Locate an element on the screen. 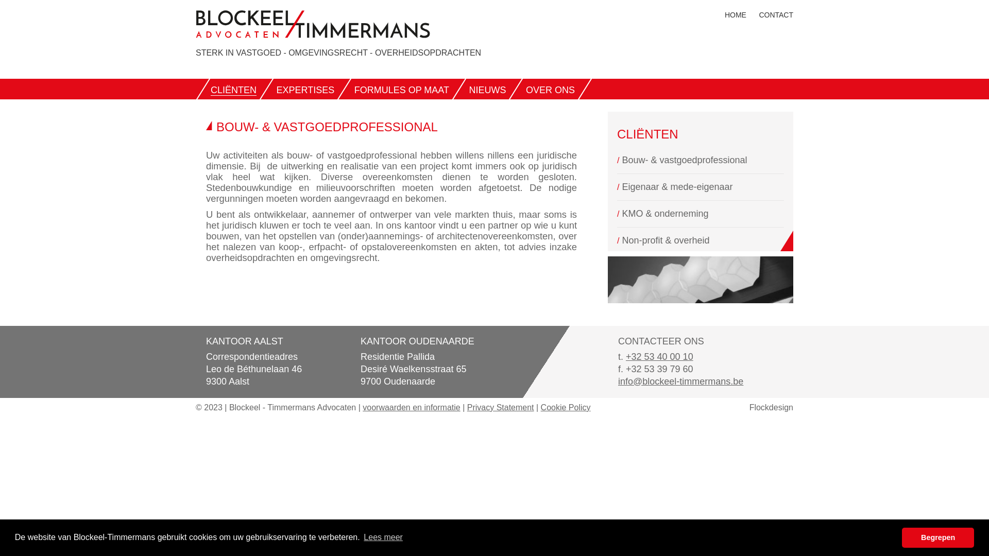  info@blockeel-timmermans.be is located at coordinates (681, 381).